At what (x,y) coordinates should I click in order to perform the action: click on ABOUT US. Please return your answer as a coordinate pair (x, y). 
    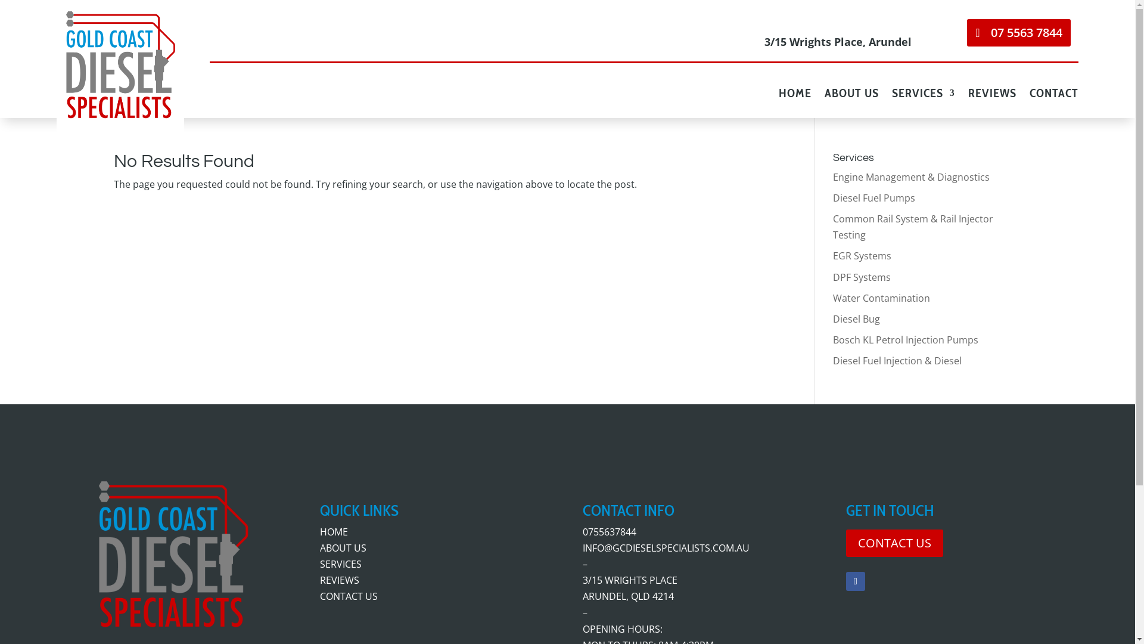
    Looking at the image, I should click on (852, 95).